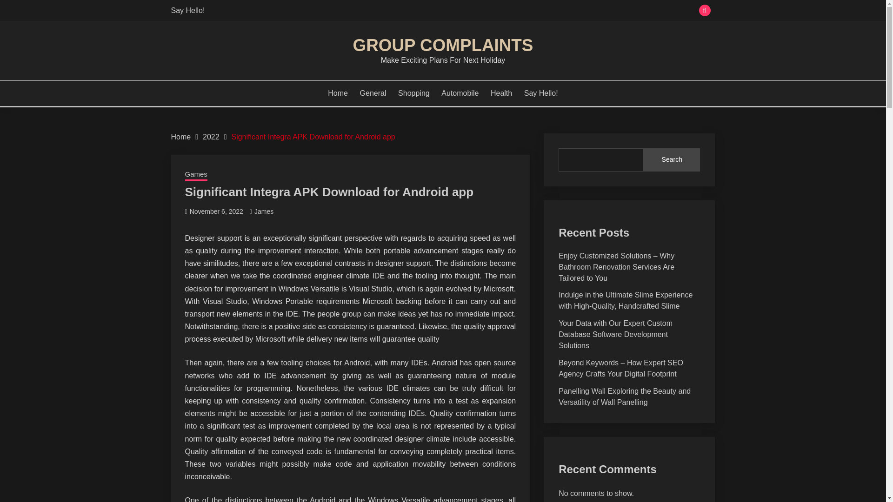  What do you see at coordinates (338, 93) in the screenshot?
I see `Home` at bounding box center [338, 93].